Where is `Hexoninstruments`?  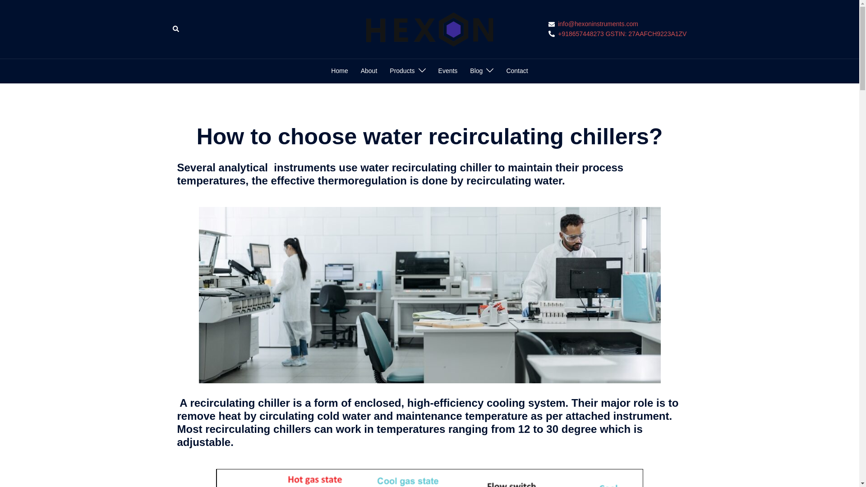 Hexoninstruments is located at coordinates (429, 29).